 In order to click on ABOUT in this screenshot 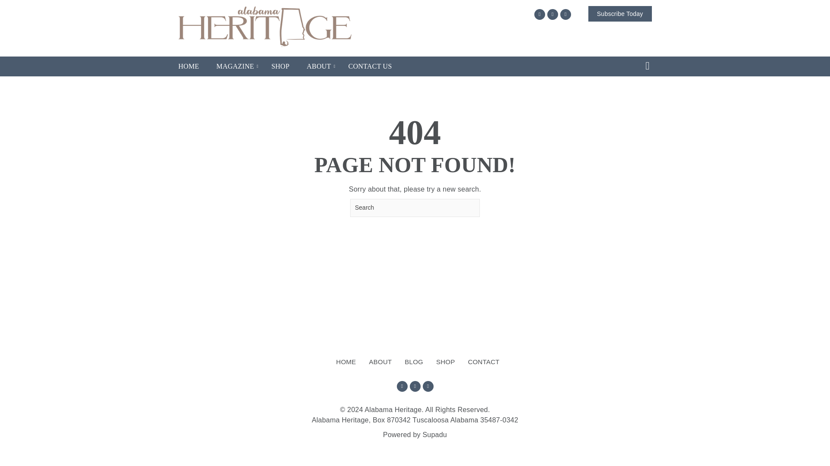, I will do `click(380, 362)`.